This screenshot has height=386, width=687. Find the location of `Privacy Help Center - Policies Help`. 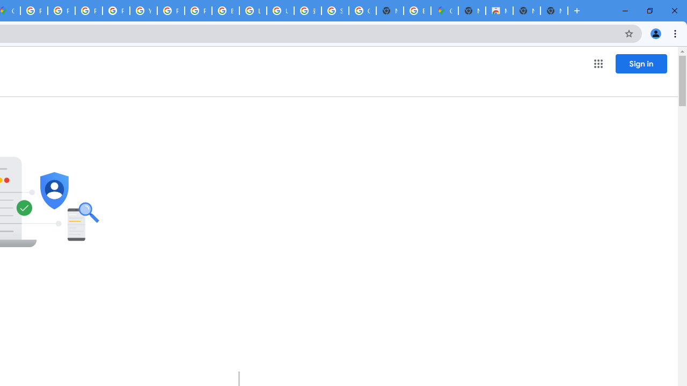

Privacy Help Center - Policies Help is located at coordinates (61, 11).